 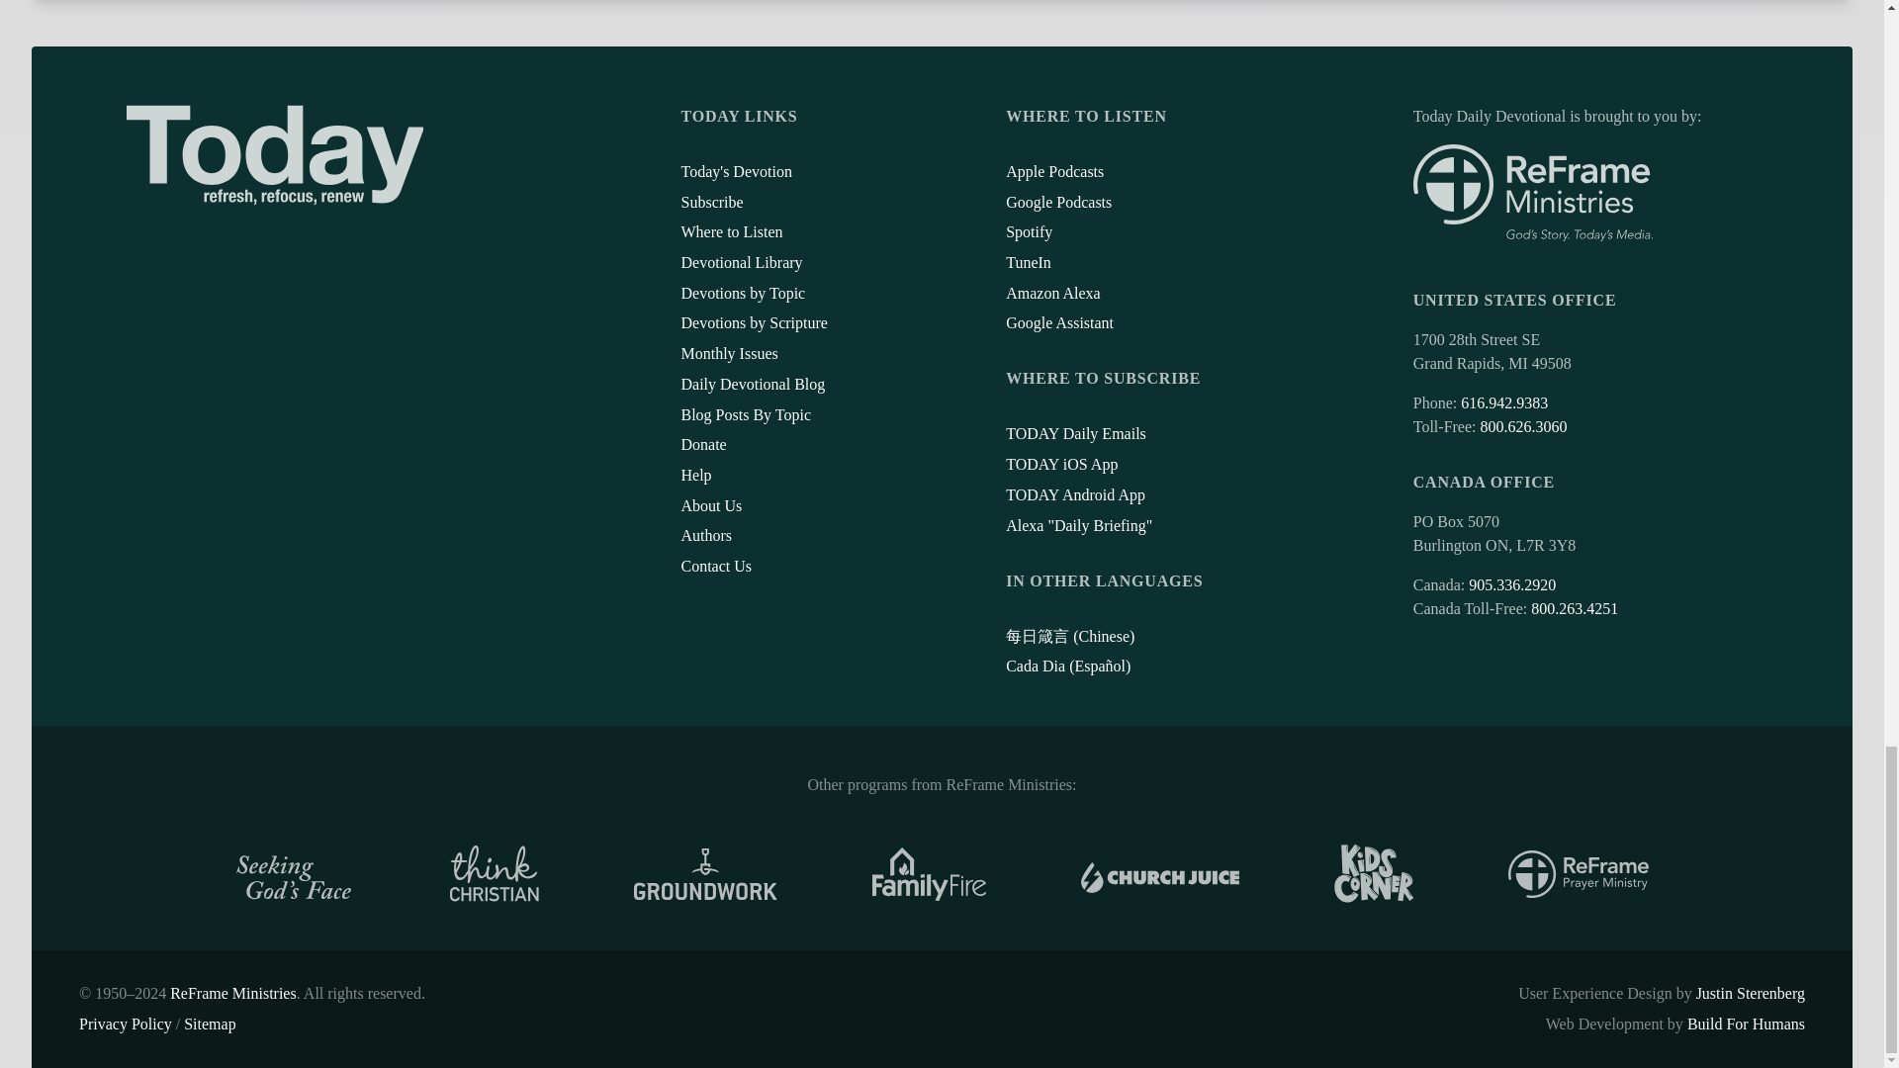 What do you see at coordinates (731, 231) in the screenshot?
I see `Where to Listen` at bounding box center [731, 231].